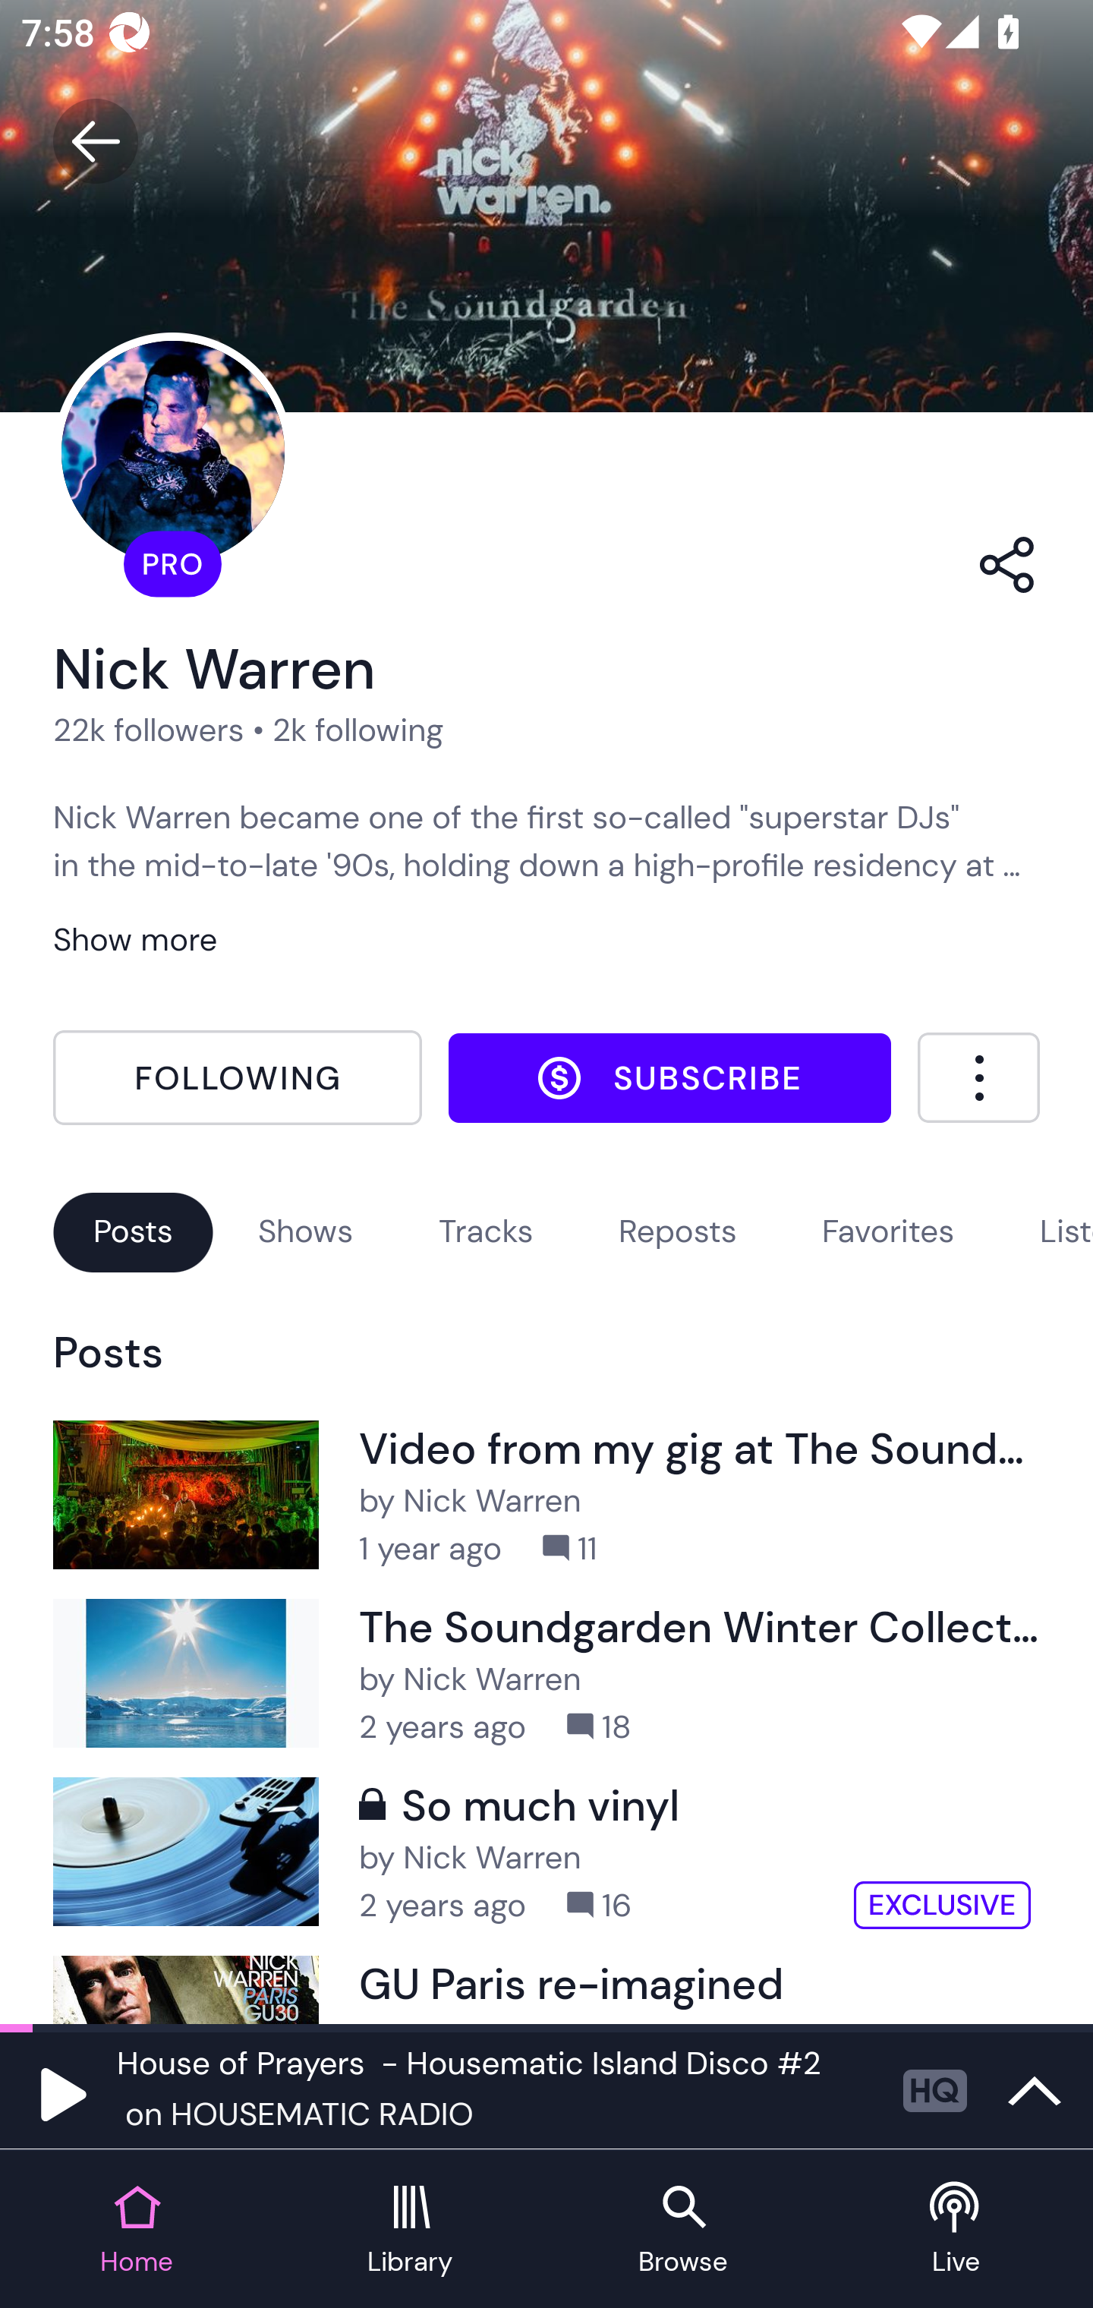 The image size is (1093, 2308). I want to click on Live tab Live, so click(956, 2231).